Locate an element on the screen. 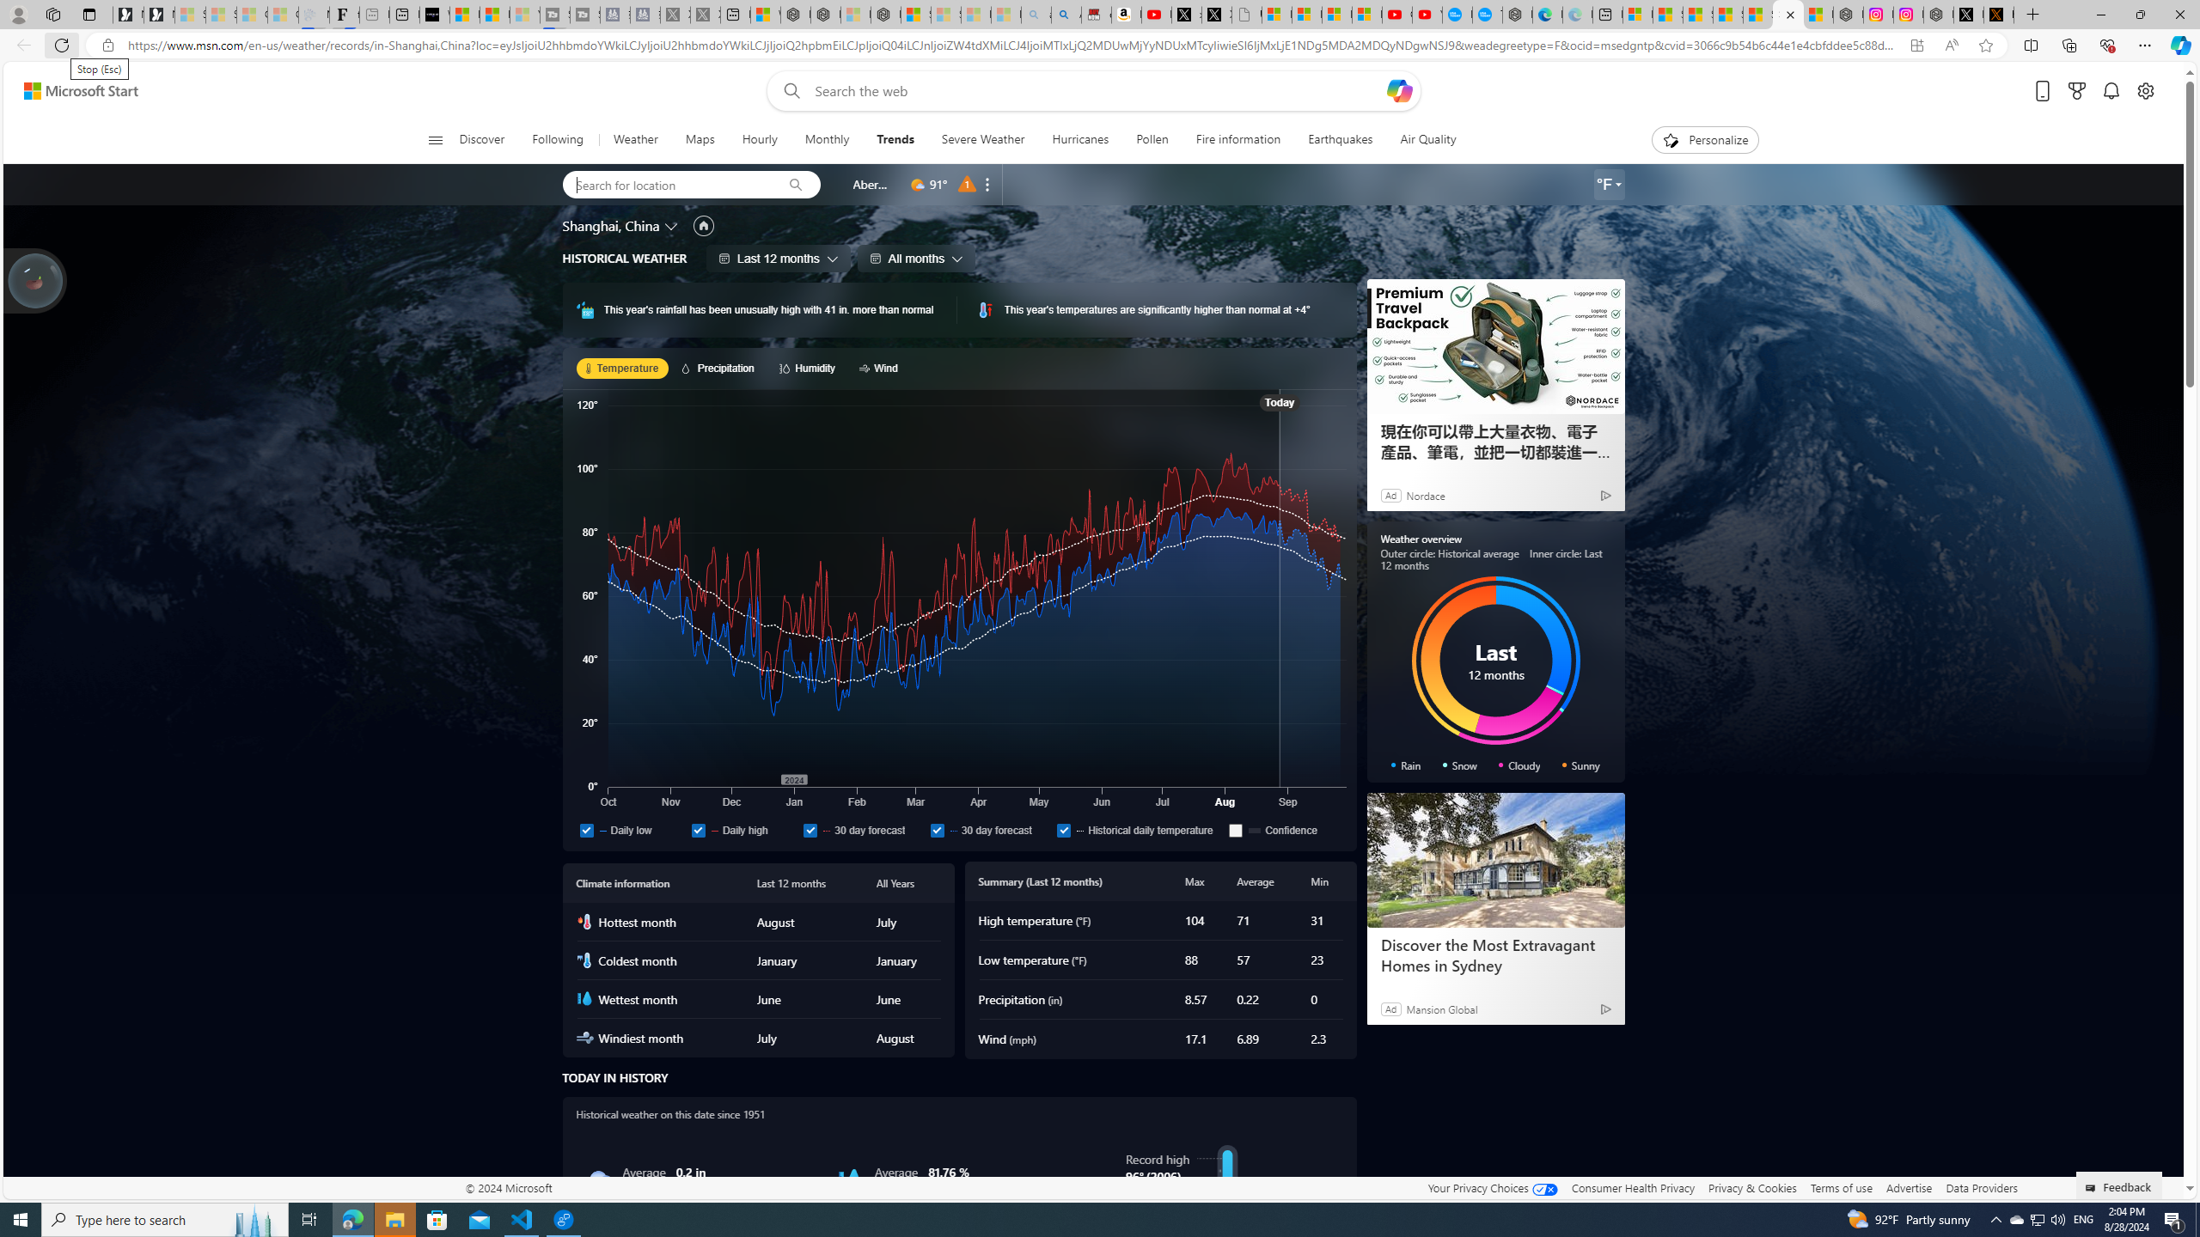  Air Quality is located at coordinates (1421, 140).